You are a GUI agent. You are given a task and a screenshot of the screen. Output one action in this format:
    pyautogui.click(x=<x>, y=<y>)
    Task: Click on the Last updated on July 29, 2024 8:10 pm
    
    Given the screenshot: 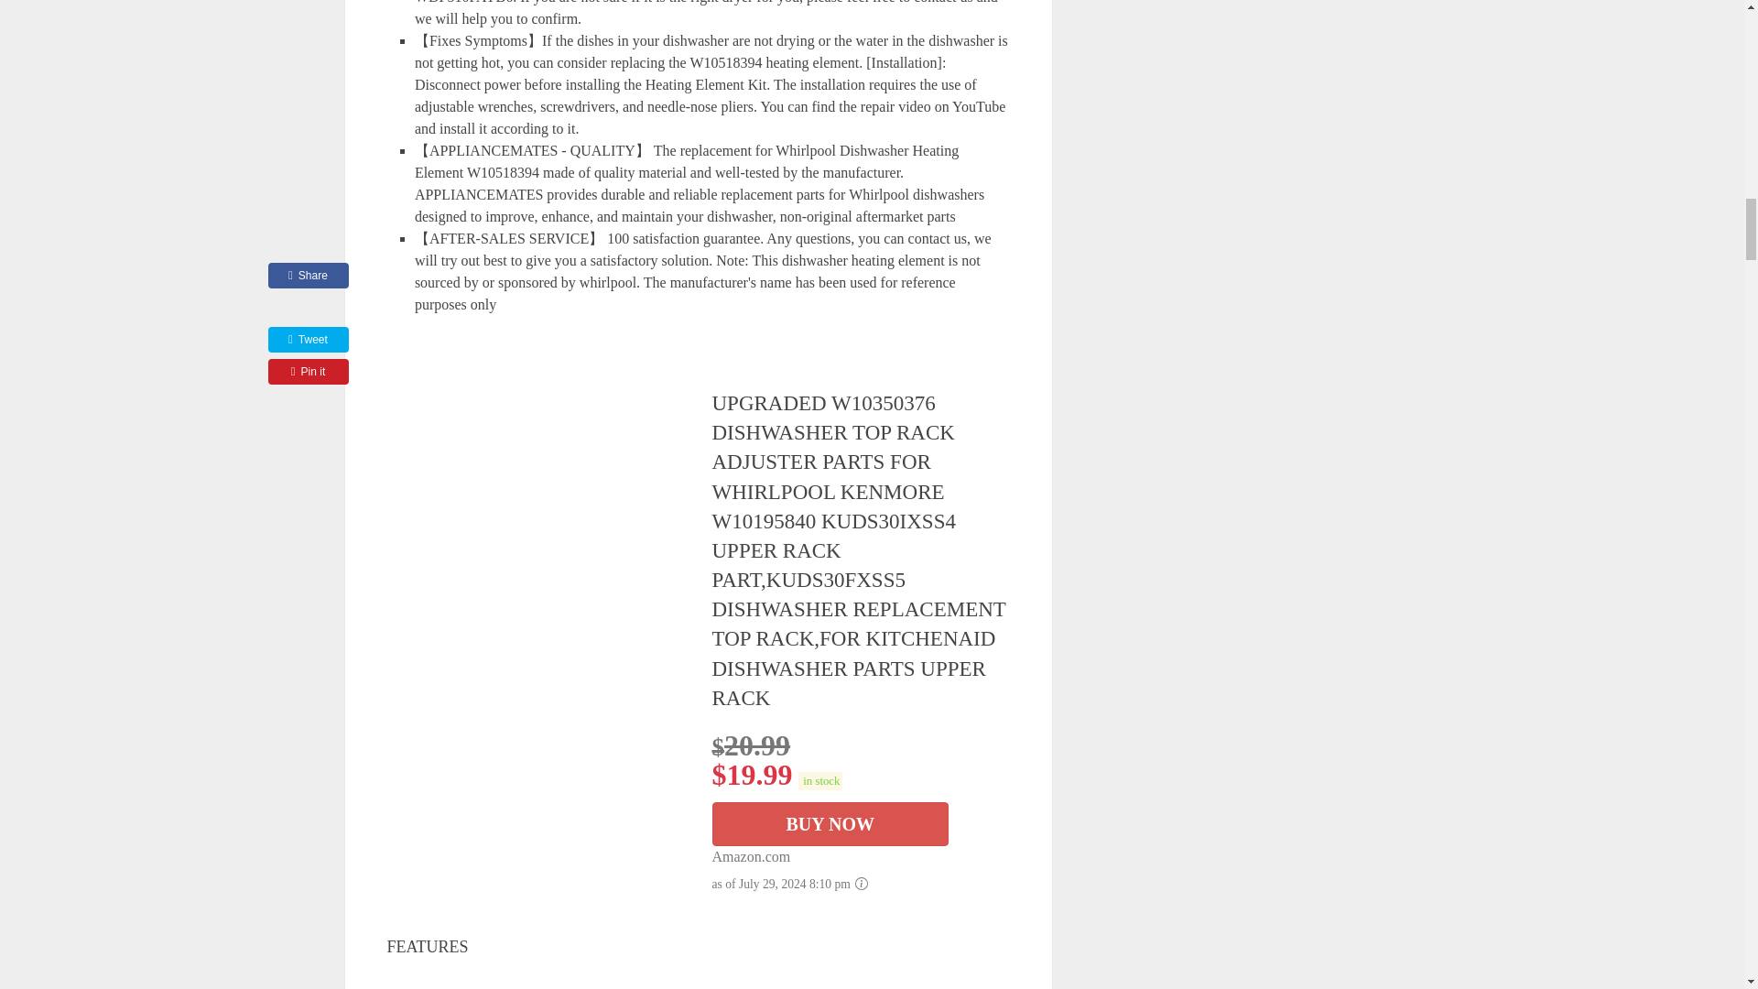 What is the action you would take?
    pyautogui.click(x=819, y=780)
    